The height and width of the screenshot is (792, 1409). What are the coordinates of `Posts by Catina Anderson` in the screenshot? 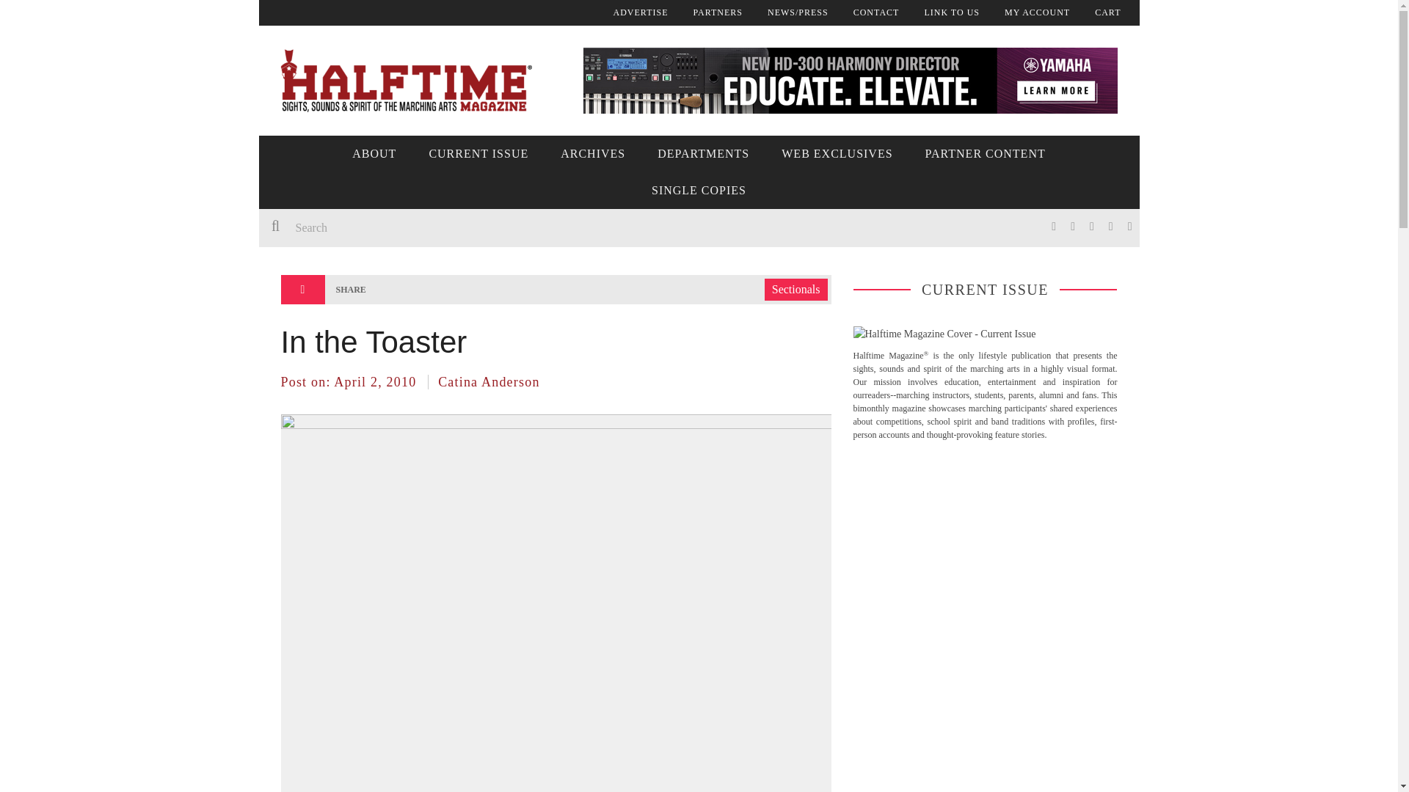 It's located at (489, 381).